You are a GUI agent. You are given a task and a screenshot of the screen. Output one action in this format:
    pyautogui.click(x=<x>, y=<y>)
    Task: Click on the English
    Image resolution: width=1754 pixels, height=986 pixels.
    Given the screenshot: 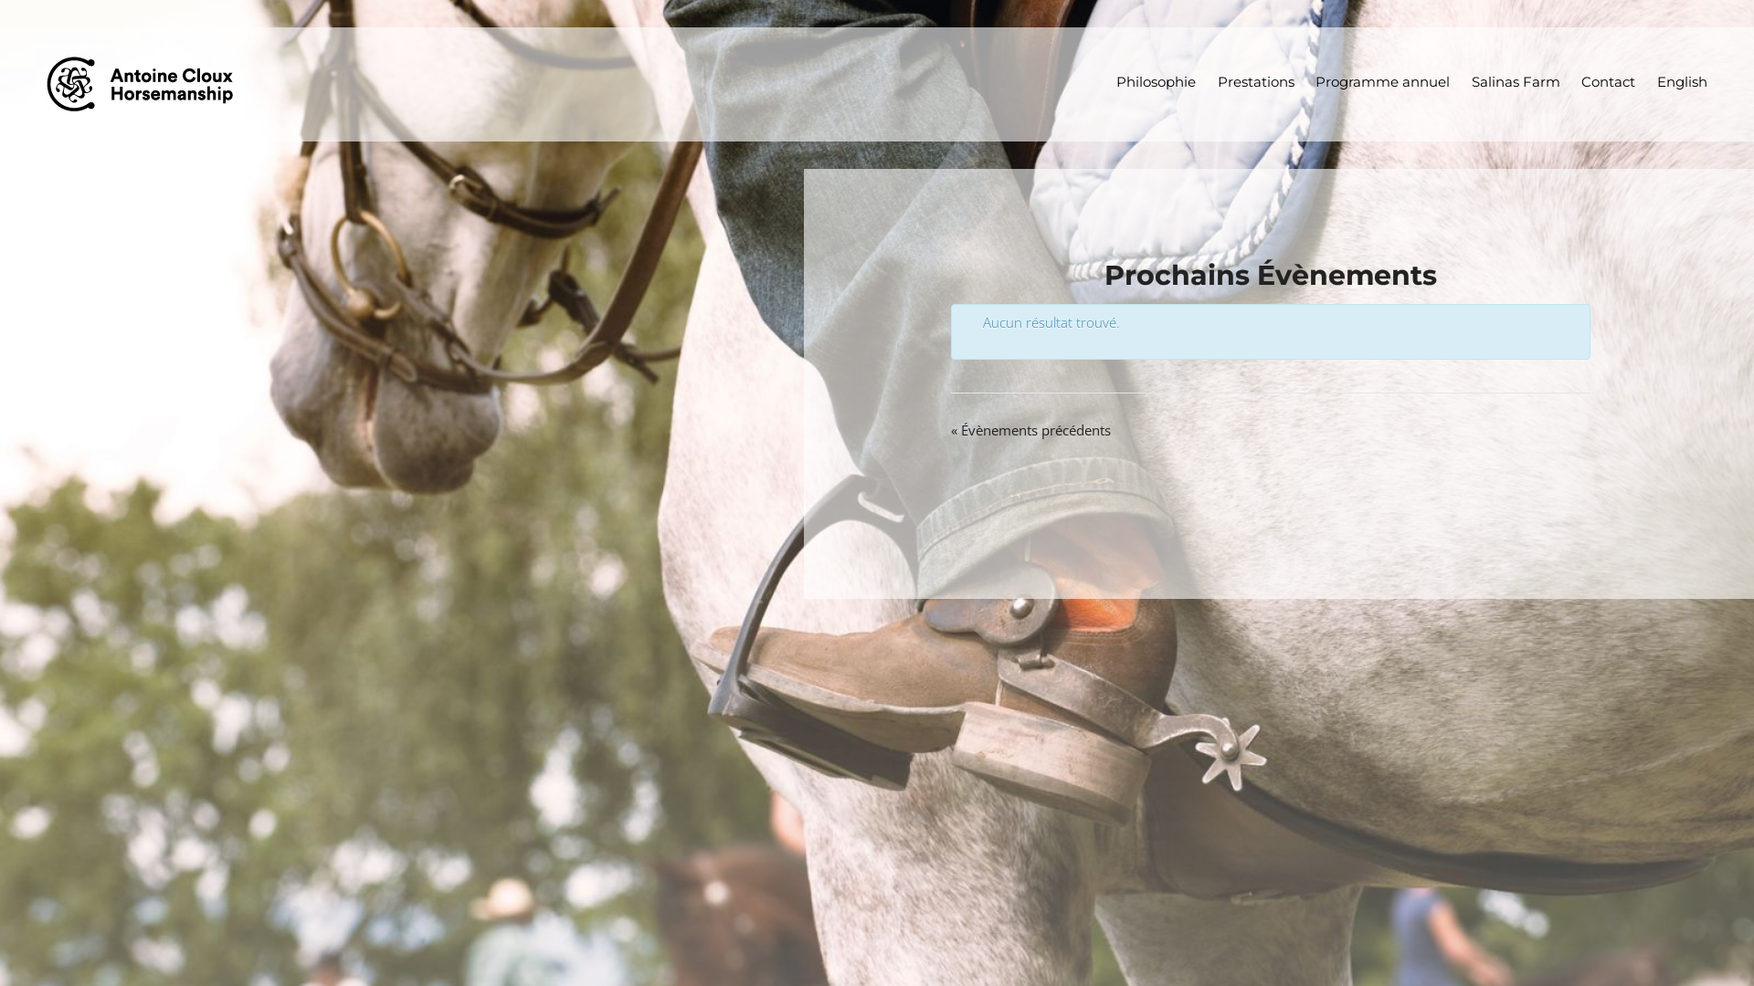 What is the action you would take?
    pyautogui.click(x=1682, y=82)
    